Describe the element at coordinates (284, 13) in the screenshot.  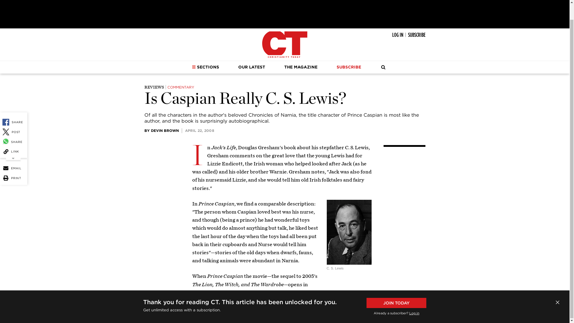
I see `3rd party ad content` at that location.